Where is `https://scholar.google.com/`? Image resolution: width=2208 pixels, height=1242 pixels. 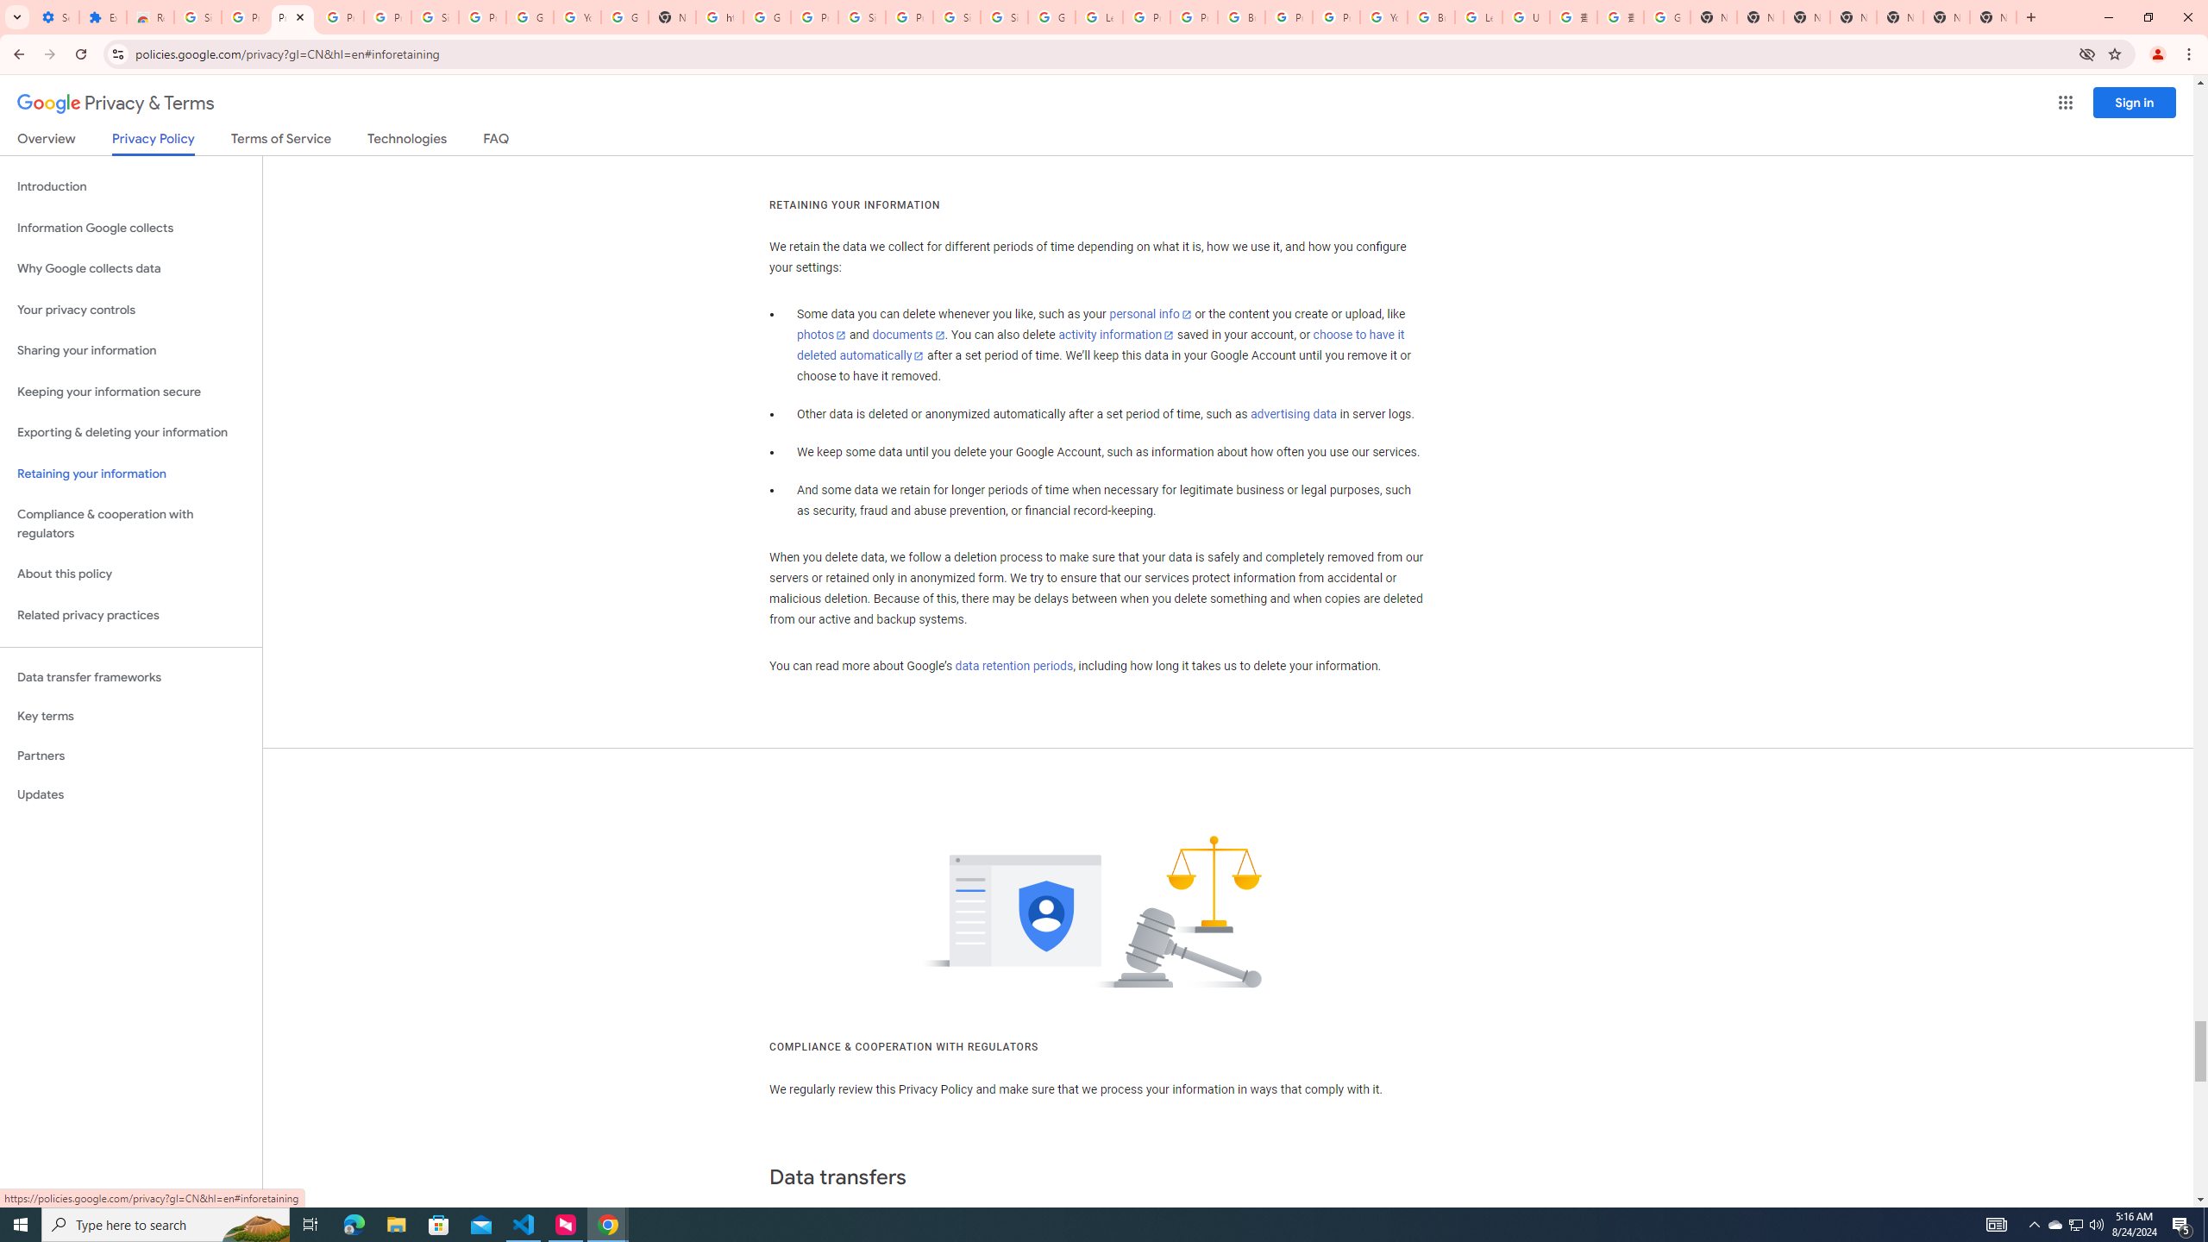 https://scholar.google.com/ is located at coordinates (719, 17).